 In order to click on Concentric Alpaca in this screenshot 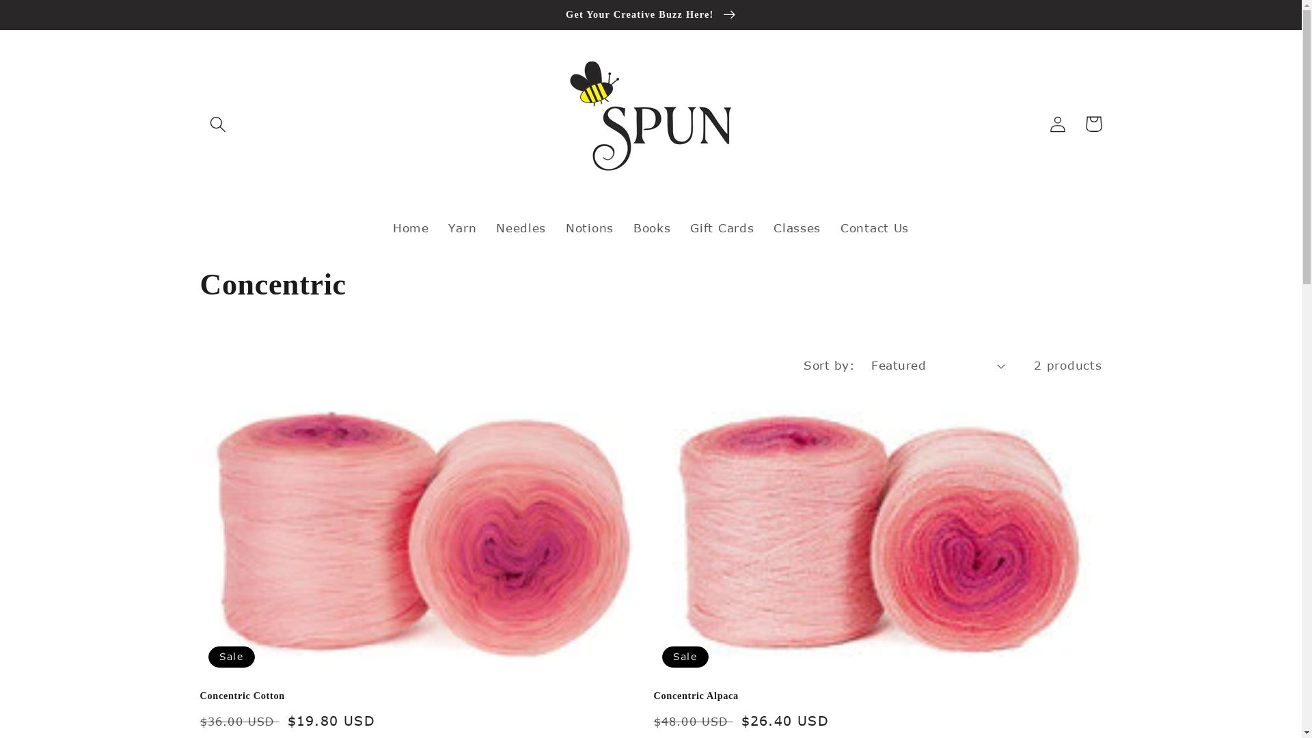, I will do `click(877, 696)`.